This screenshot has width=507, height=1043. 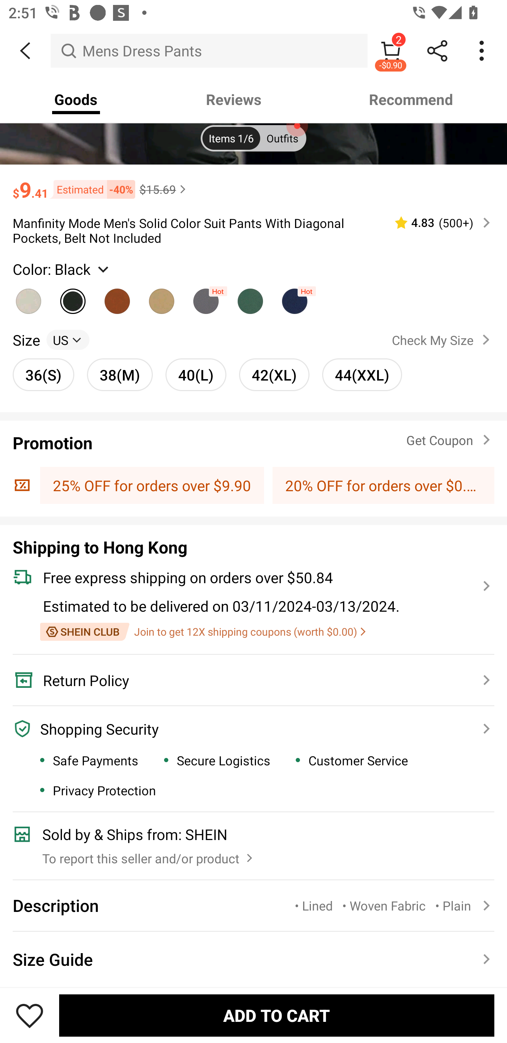 What do you see at coordinates (277, 1015) in the screenshot?
I see `ADD TO CART` at bounding box center [277, 1015].